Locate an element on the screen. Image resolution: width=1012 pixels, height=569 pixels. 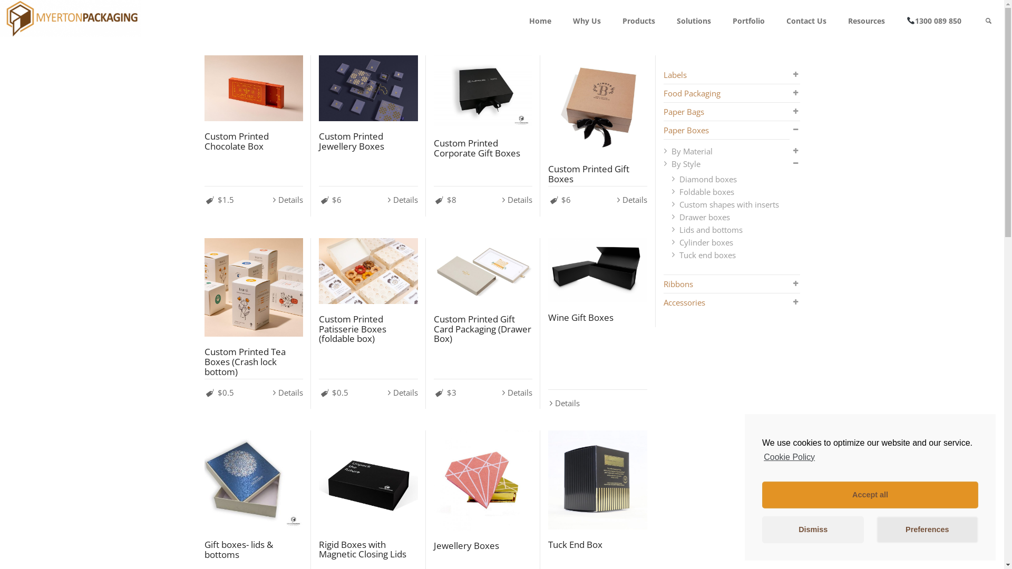
Products is located at coordinates (639, 21).